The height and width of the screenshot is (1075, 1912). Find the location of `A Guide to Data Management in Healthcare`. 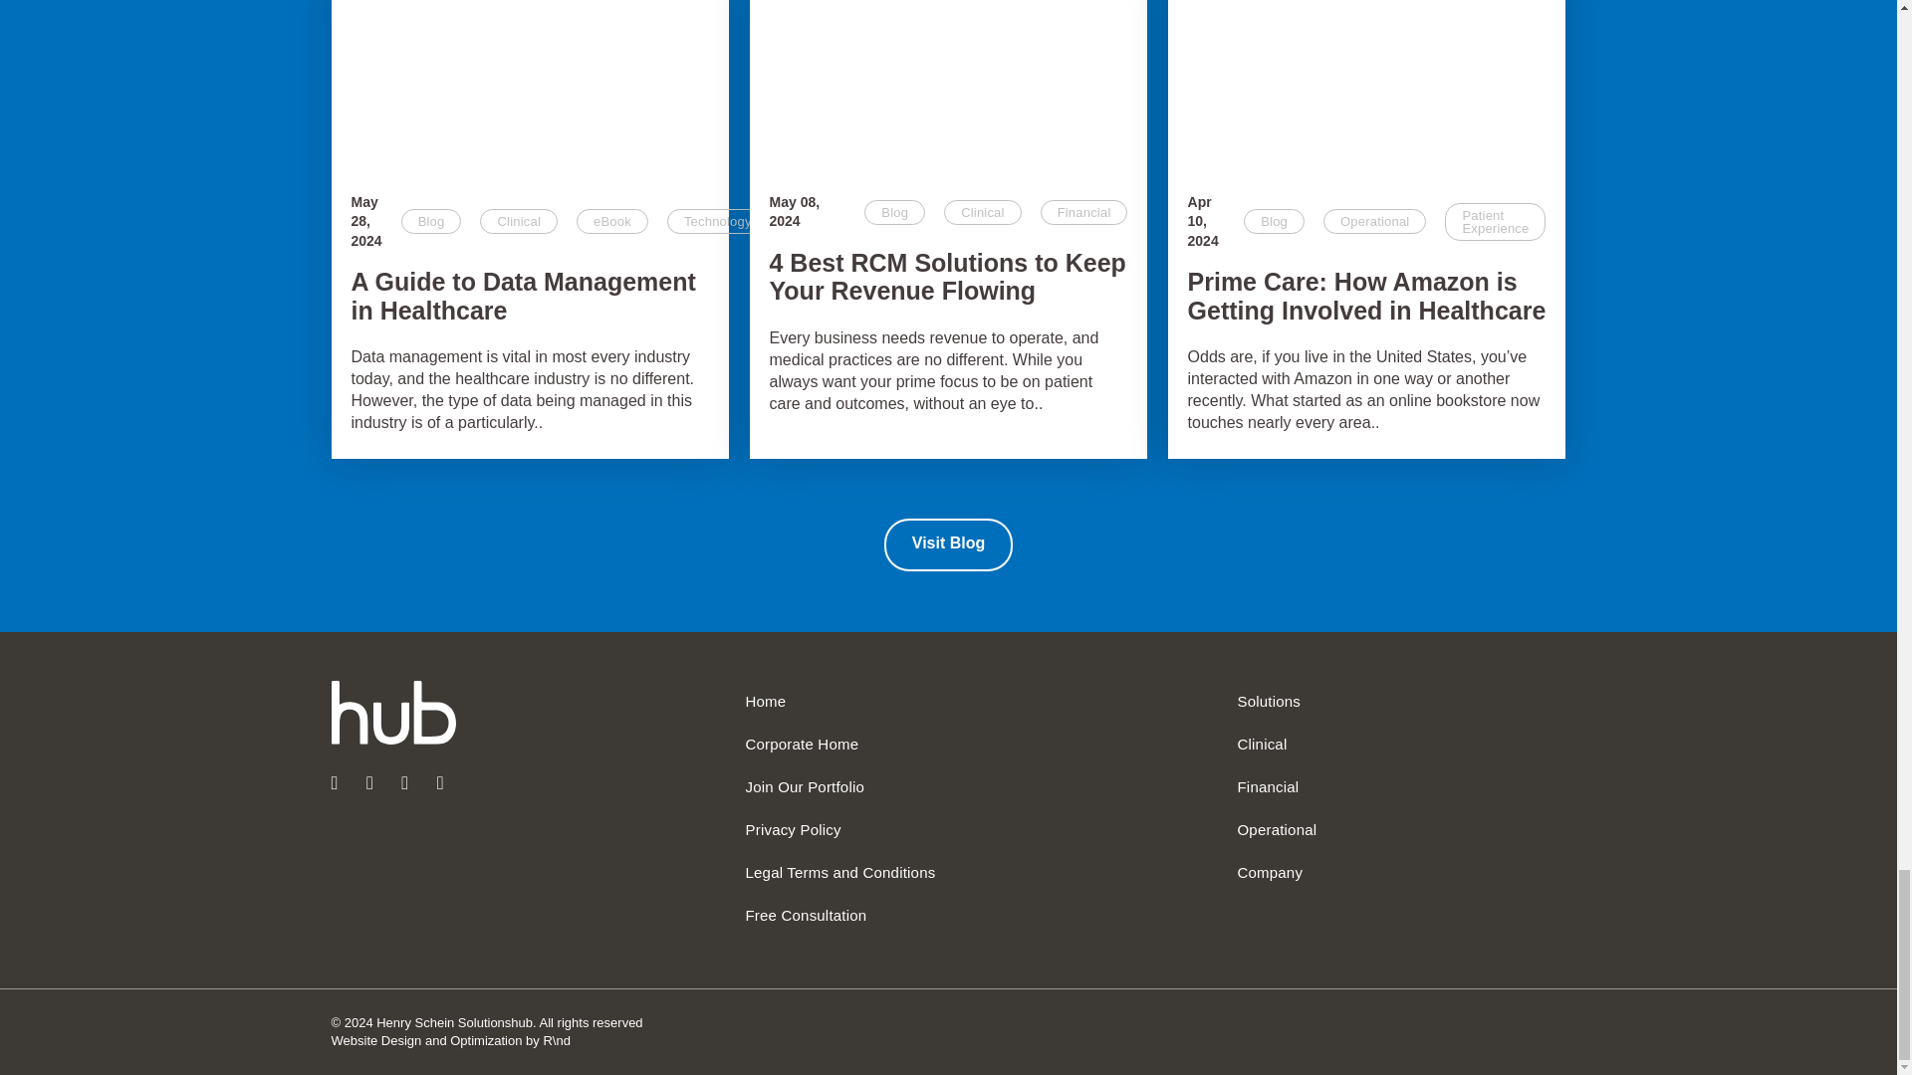

A Guide to Data Management in Healthcare is located at coordinates (530, 297).